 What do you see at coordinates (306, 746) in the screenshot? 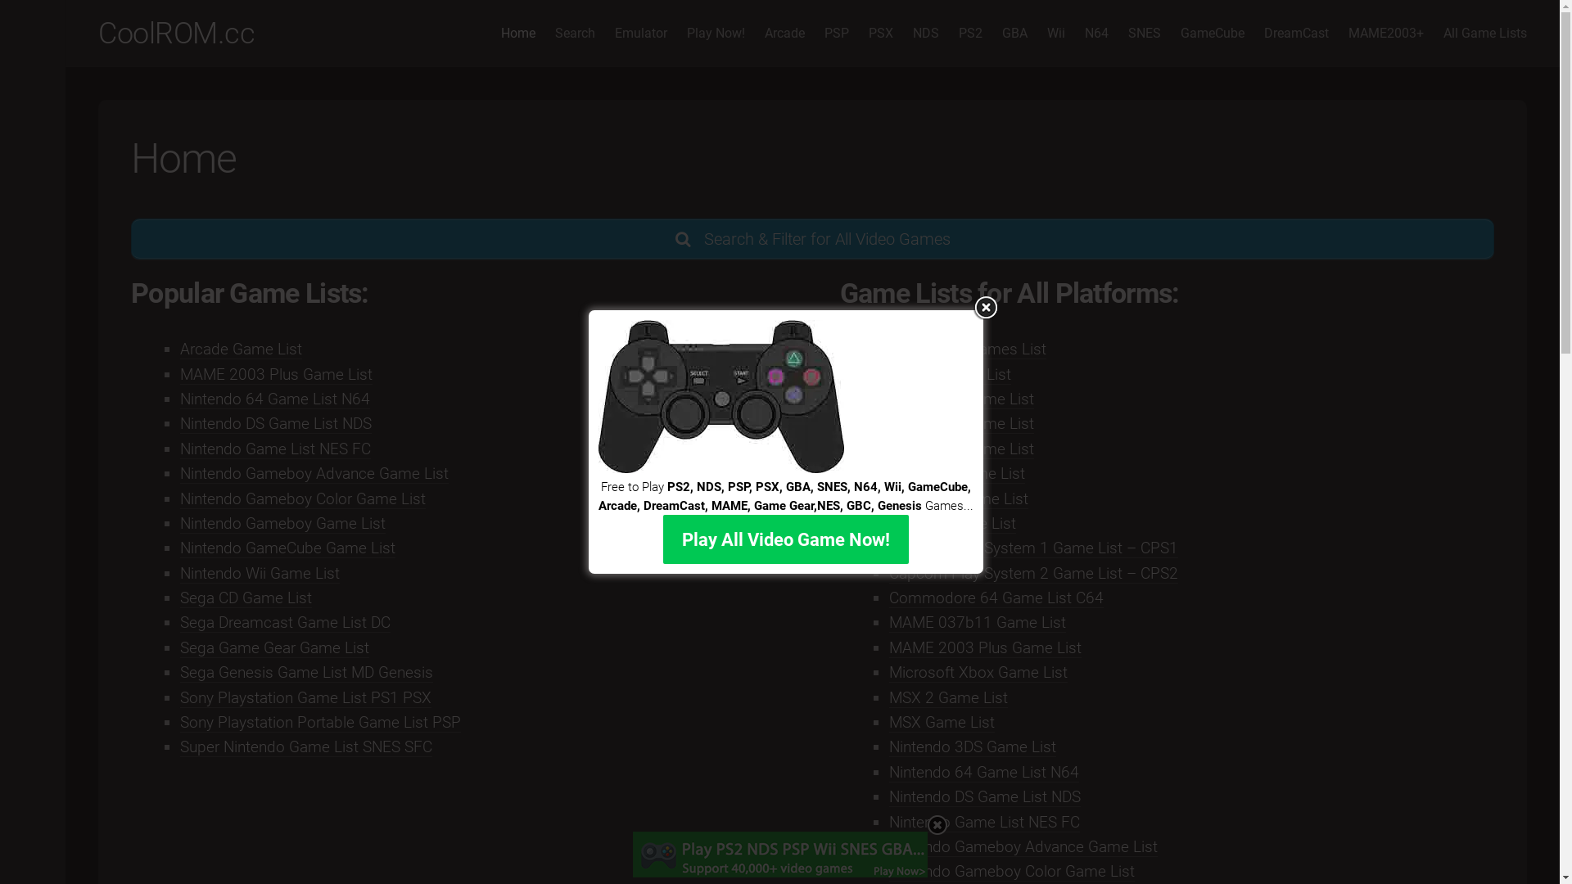
I see `Super Nintendo Game List SNES SFC` at bounding box center [306, 746].